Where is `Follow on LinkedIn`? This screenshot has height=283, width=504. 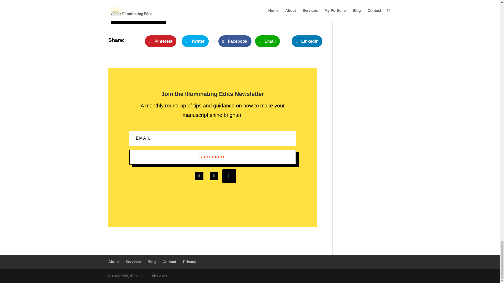 Follow on LinkedIn is located at coordinates (199, 176).